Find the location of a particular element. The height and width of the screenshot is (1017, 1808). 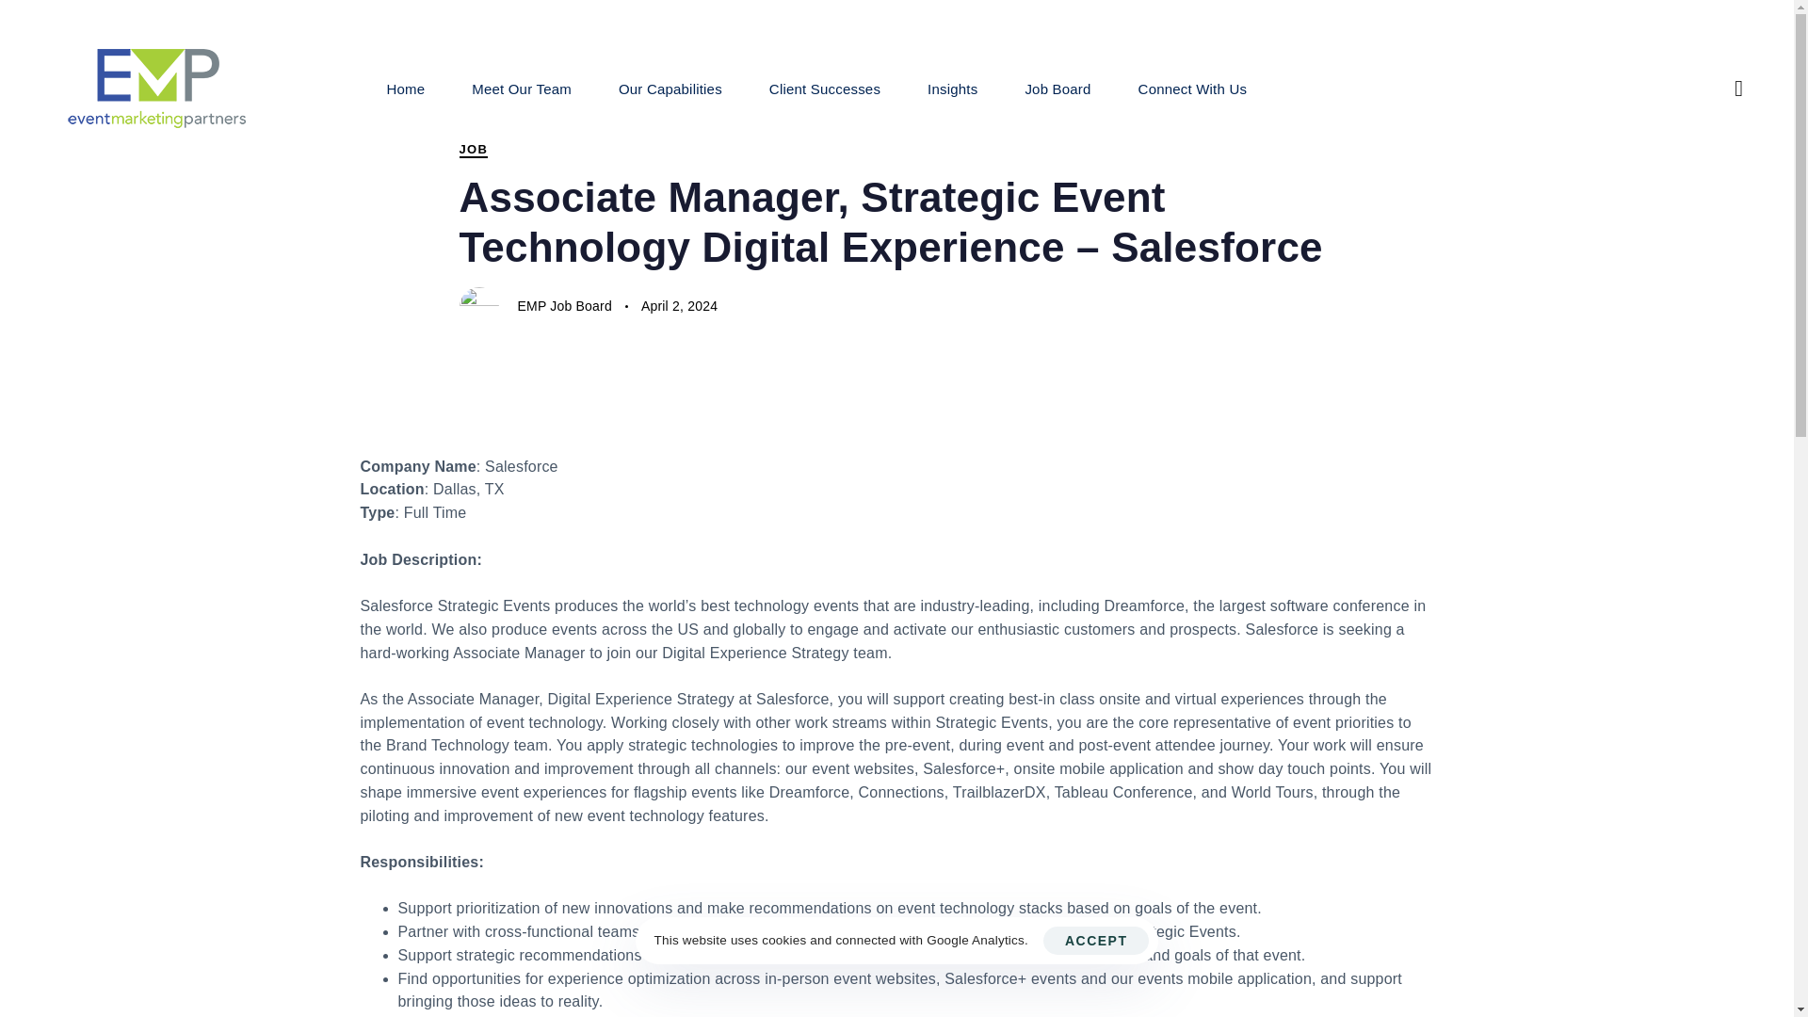

Connect With Us  is located at coordinates (1194, 89).